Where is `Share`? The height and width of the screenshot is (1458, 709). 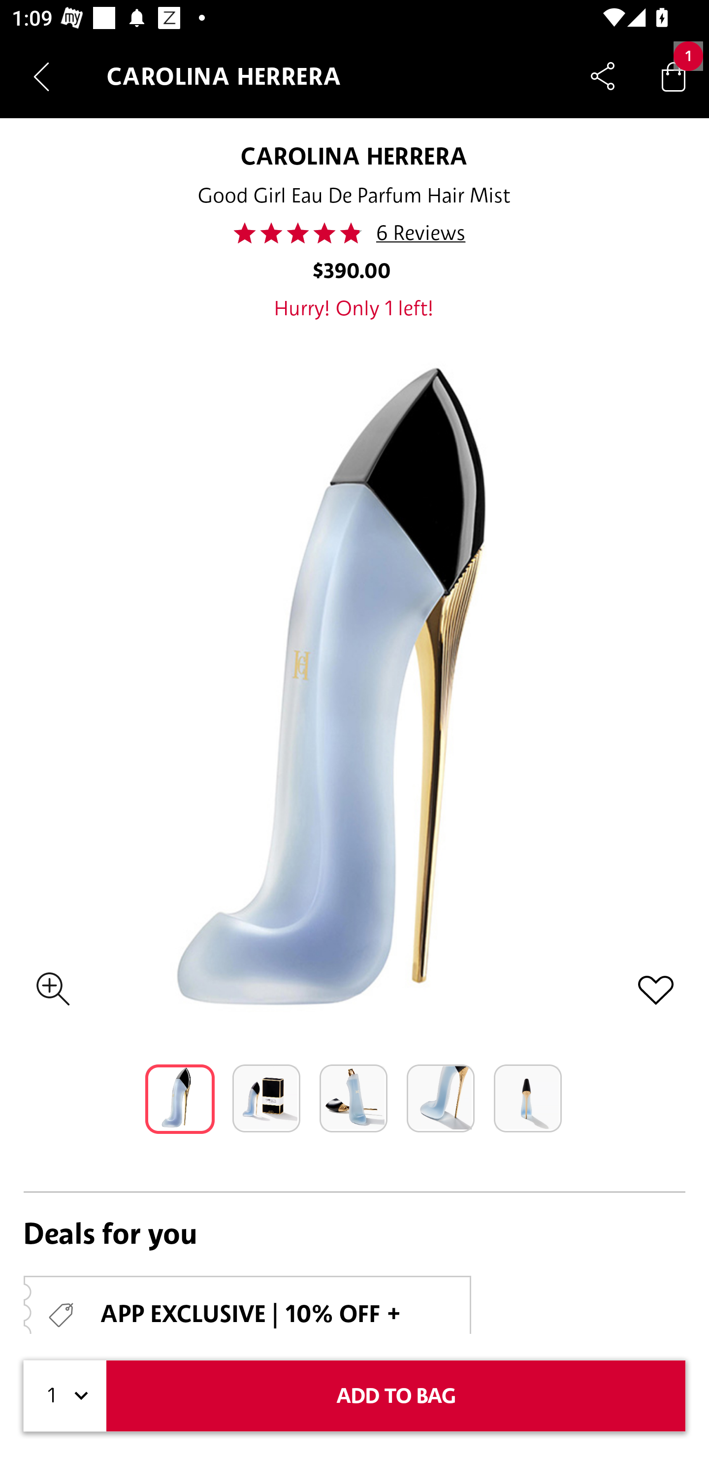
Share is located at coordinates (603, 76).